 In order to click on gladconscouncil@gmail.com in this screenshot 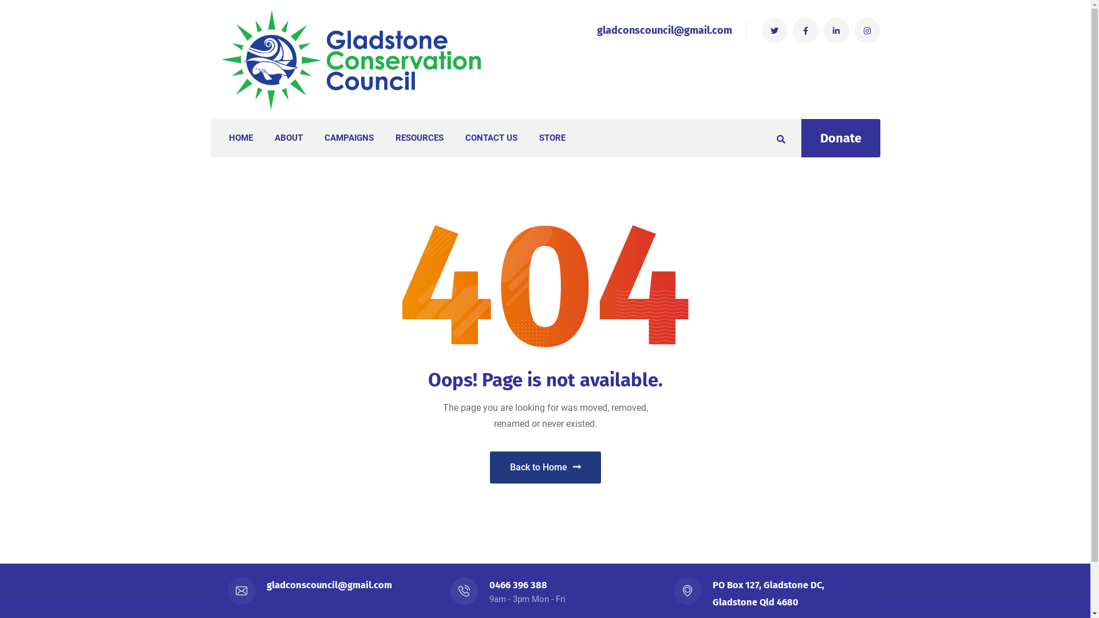, I will do `click(330, 585)`.